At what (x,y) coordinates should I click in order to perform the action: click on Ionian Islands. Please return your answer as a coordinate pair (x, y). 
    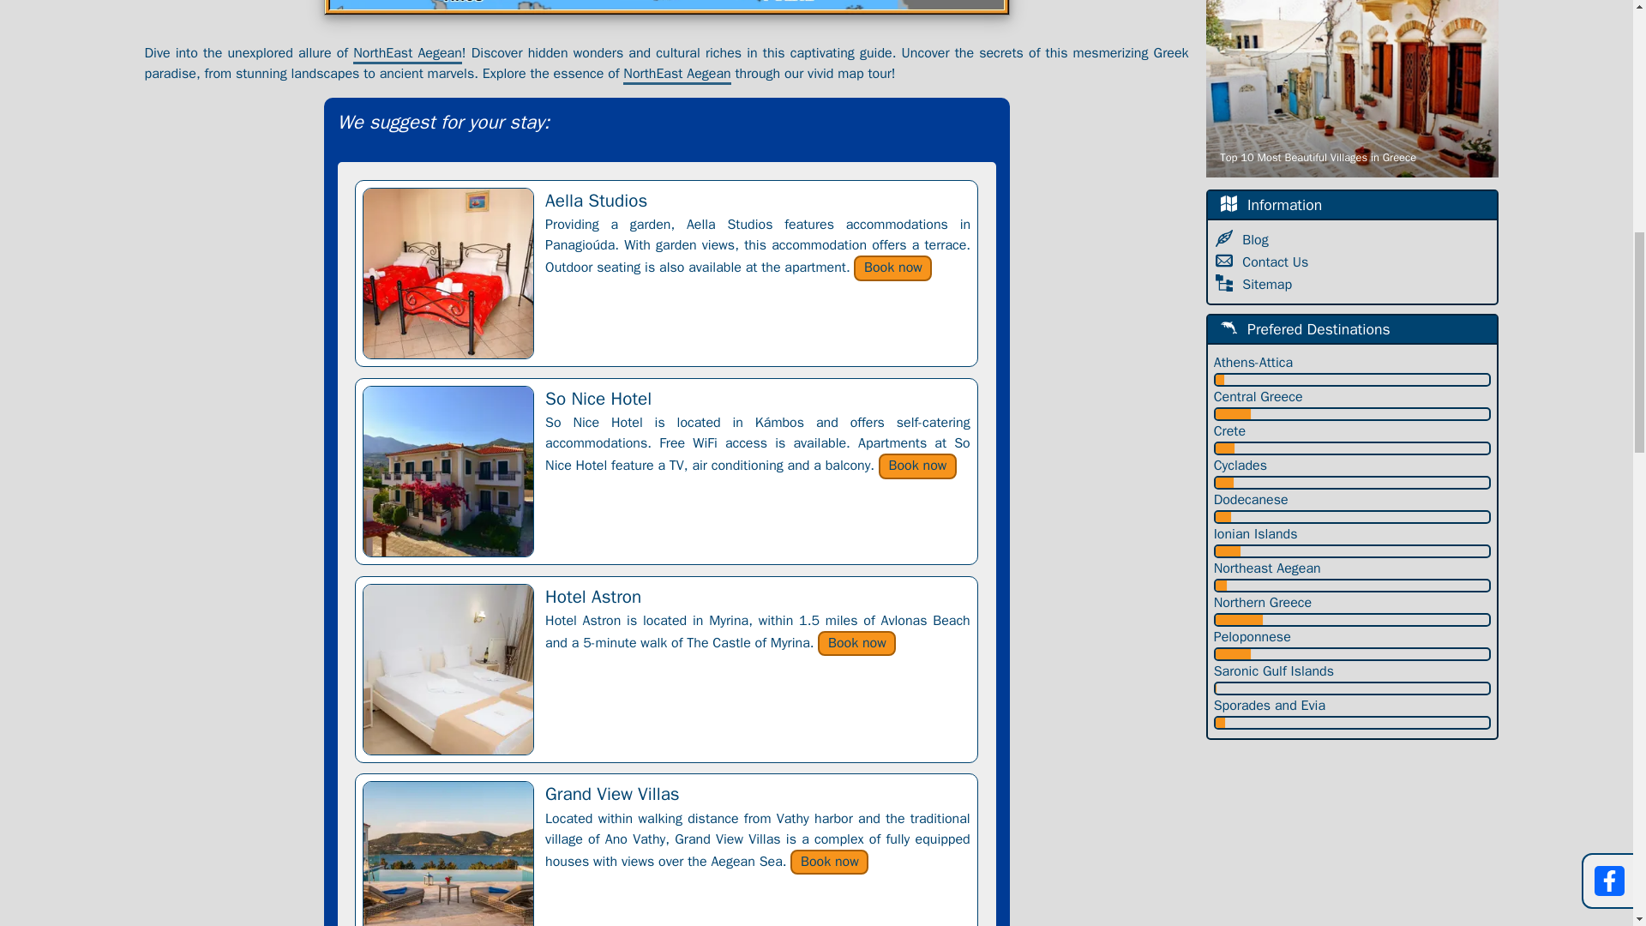
    Looking at the image, I should click on (1353, 534).